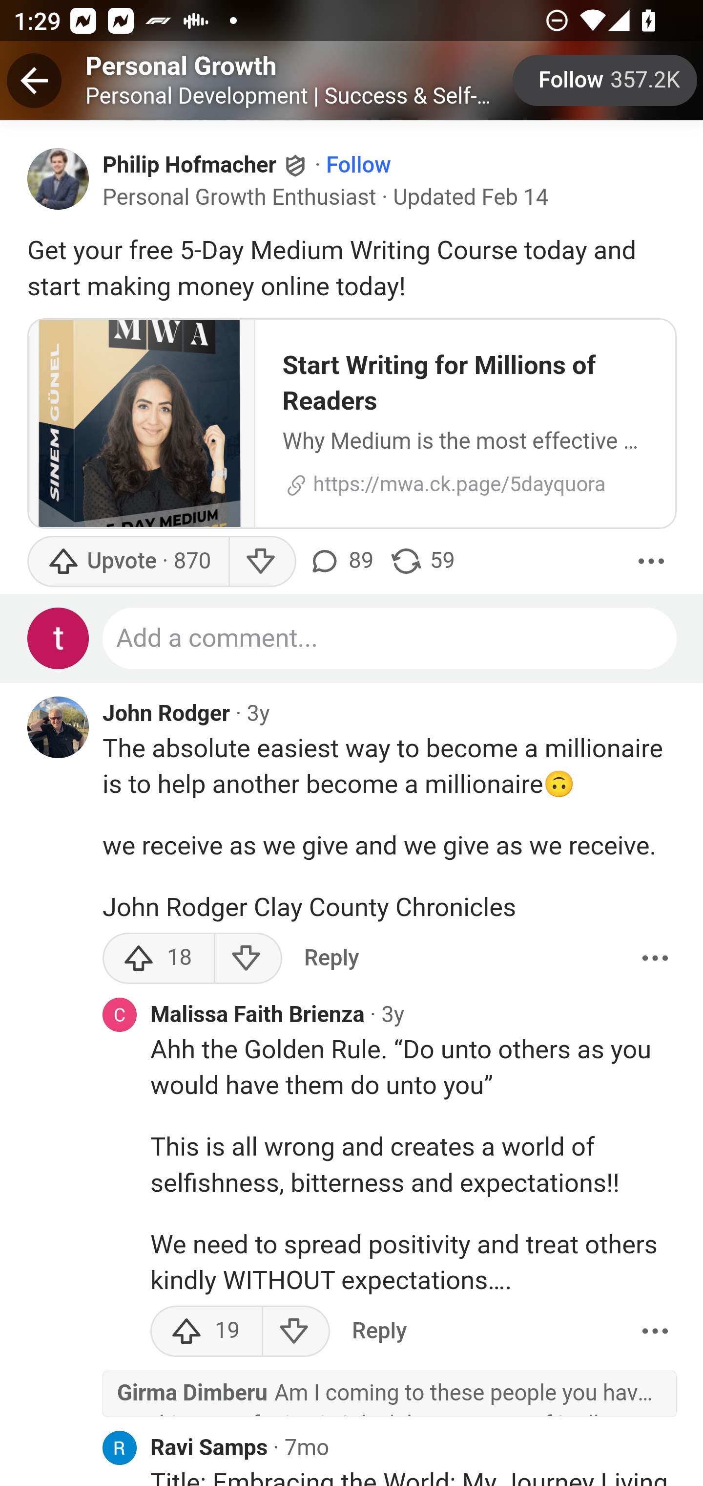 The height and width of the screenshot is (1486, 703). I want to click on Profile photo for Malissa Faith Brienza, so click(119, 1014).